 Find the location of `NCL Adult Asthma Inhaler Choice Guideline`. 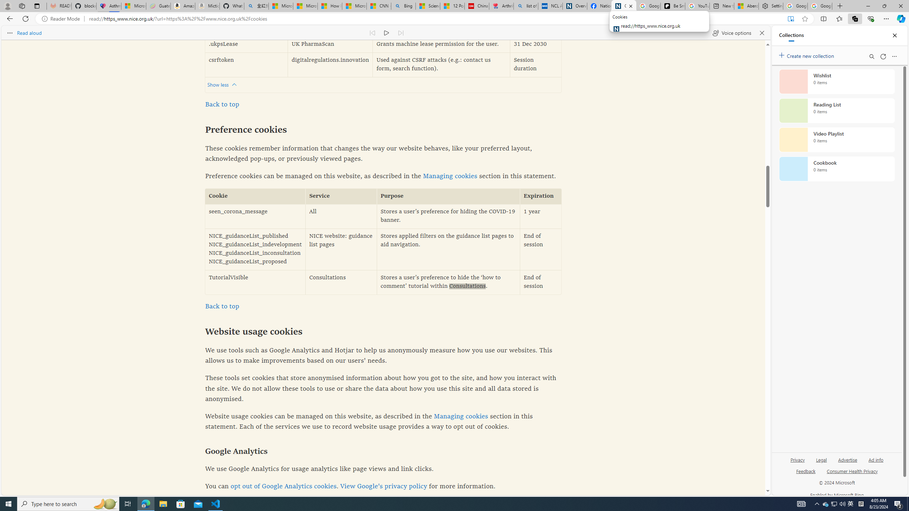

NCL Adult Asthma Inhaler Choice Guideline is located at coordinates (550, 6).